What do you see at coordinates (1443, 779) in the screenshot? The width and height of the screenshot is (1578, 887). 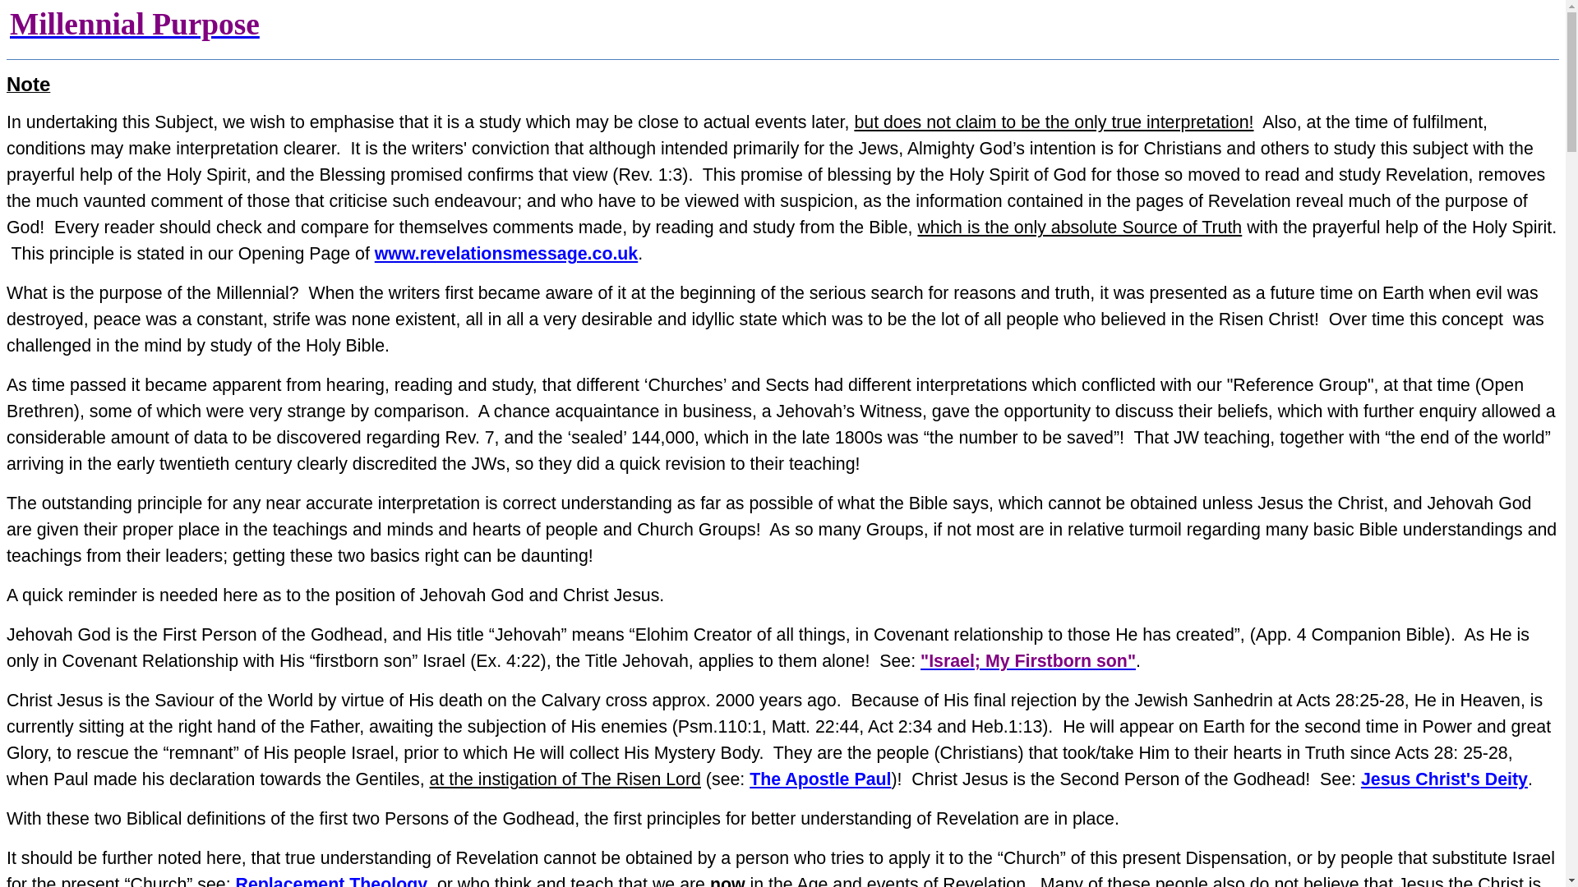 I see `The Deity of Jesus Christ` at bounding box center [1443, 779].